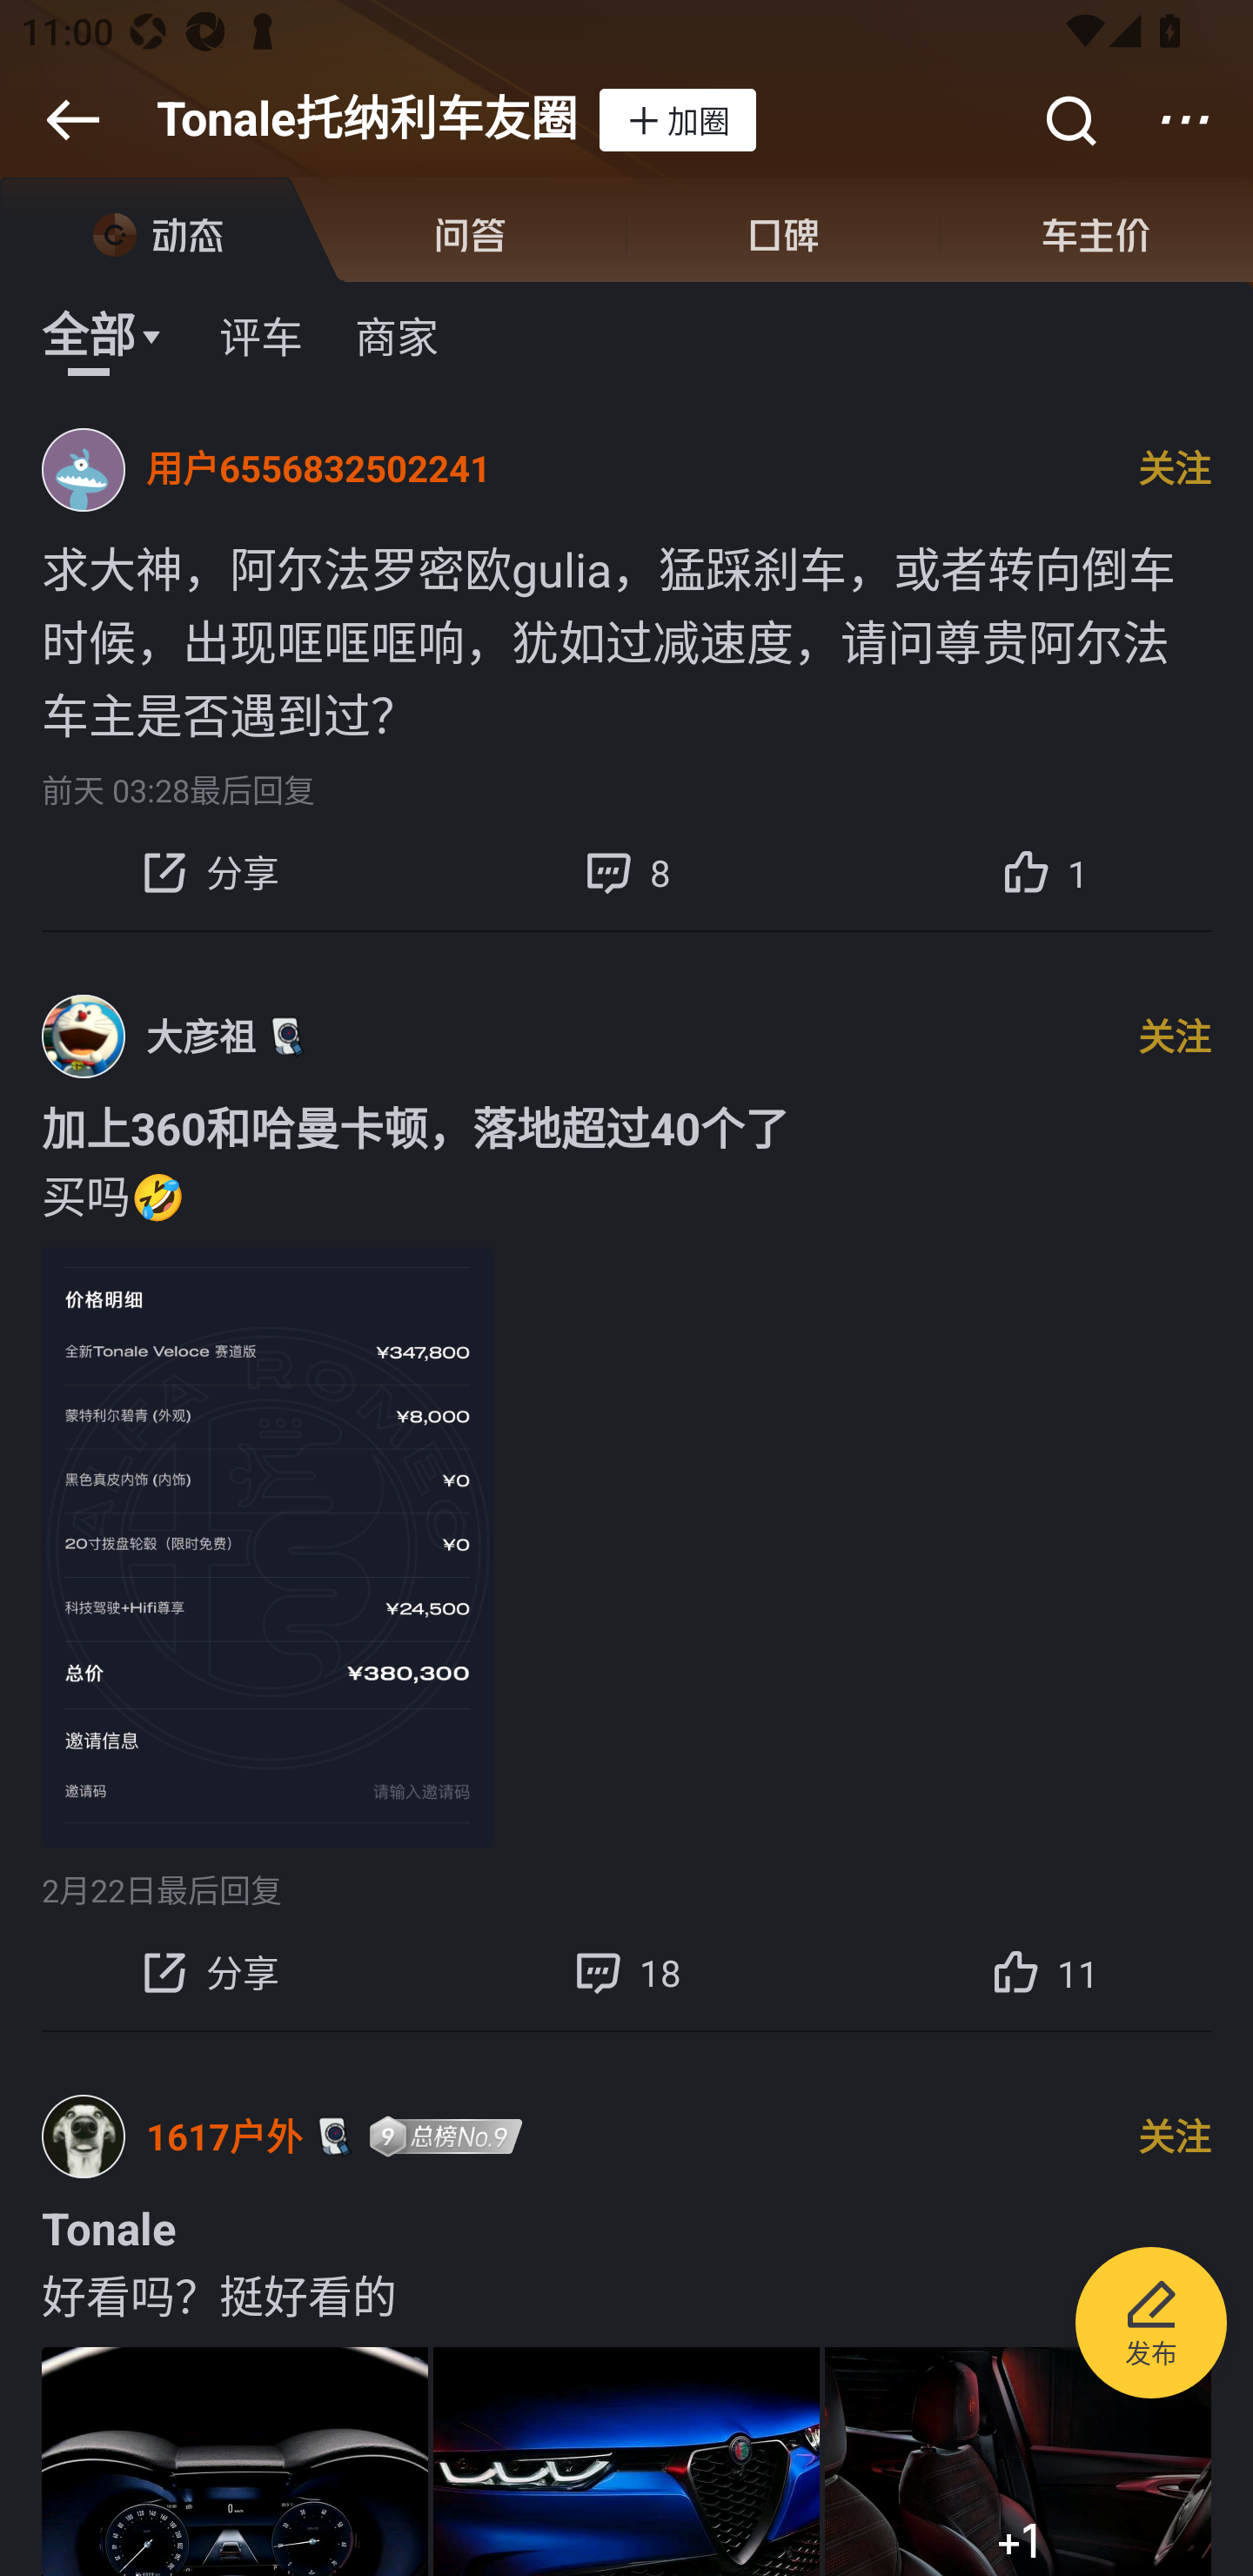 This screenshot has width=1253, height=2576. I want to click on 1, so click(1044, 873).